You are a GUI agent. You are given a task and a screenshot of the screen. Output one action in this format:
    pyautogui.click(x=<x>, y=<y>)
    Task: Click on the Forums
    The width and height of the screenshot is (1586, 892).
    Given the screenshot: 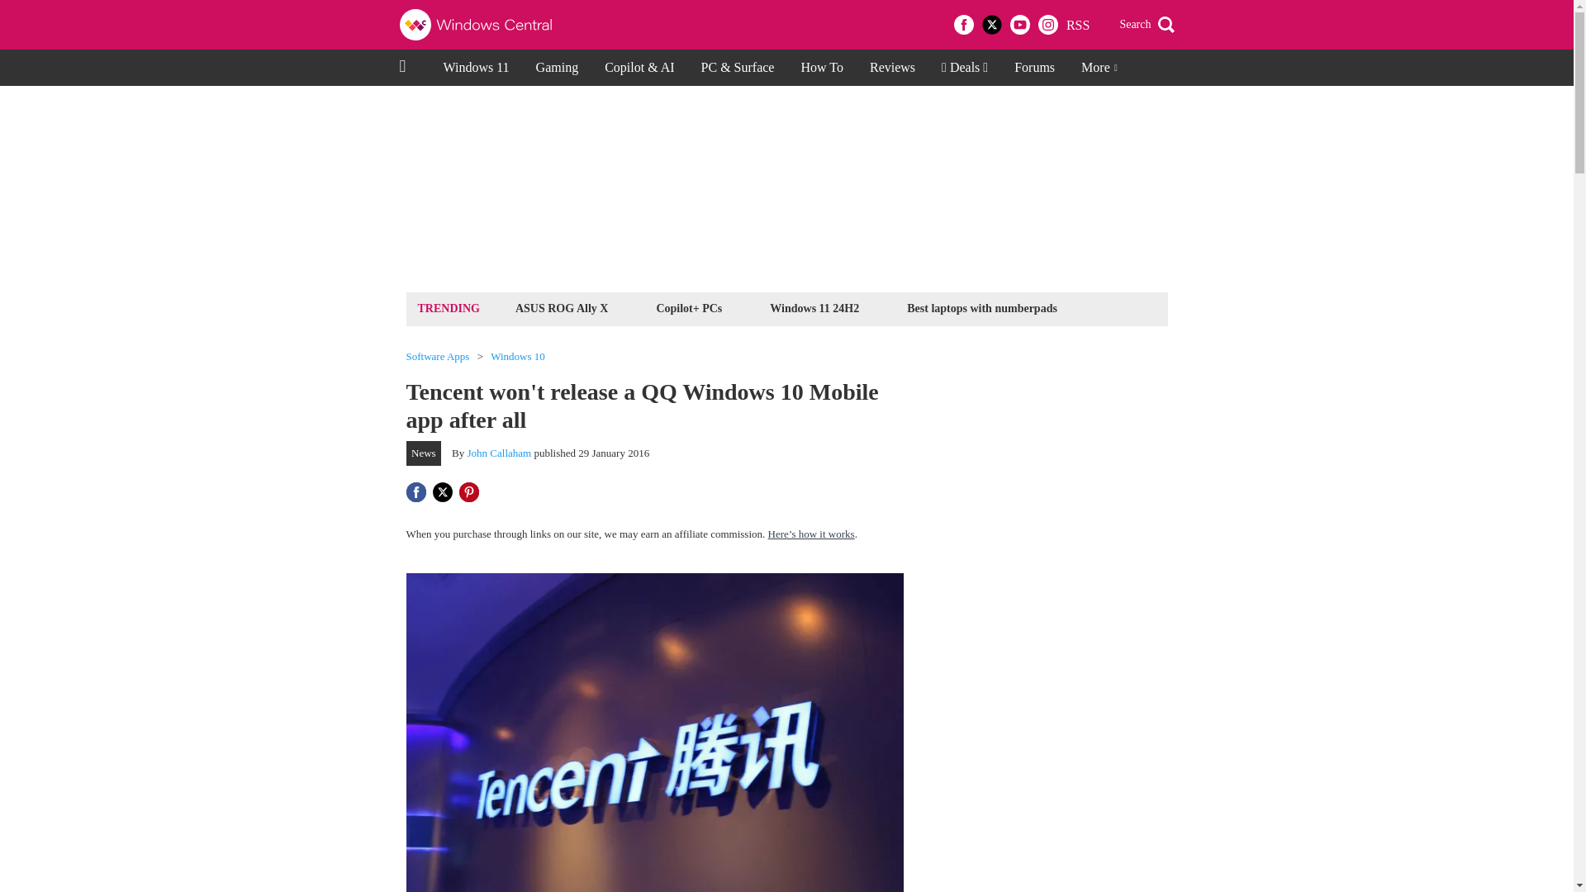 What is the action you would take?
    pyautogui.click(x=1034, y=68)
    